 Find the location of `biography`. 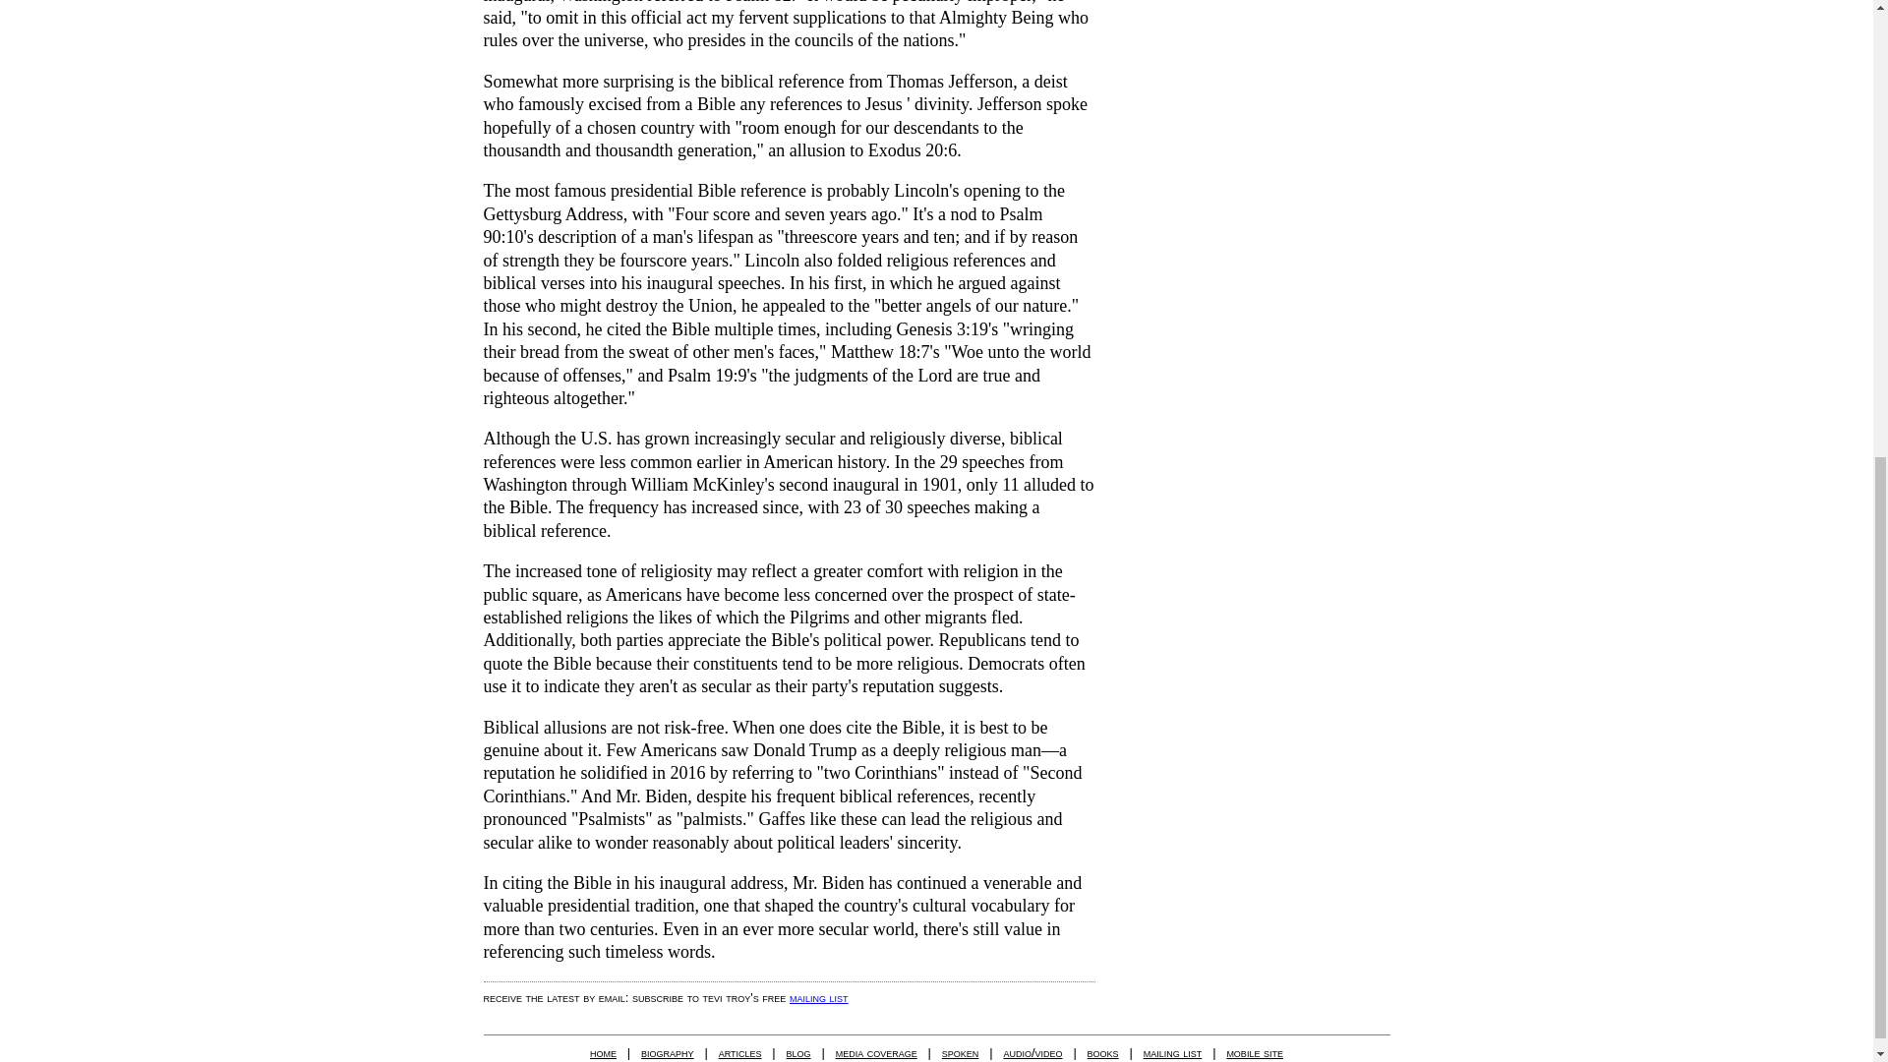

biography is located at coordinates (668, 1052).